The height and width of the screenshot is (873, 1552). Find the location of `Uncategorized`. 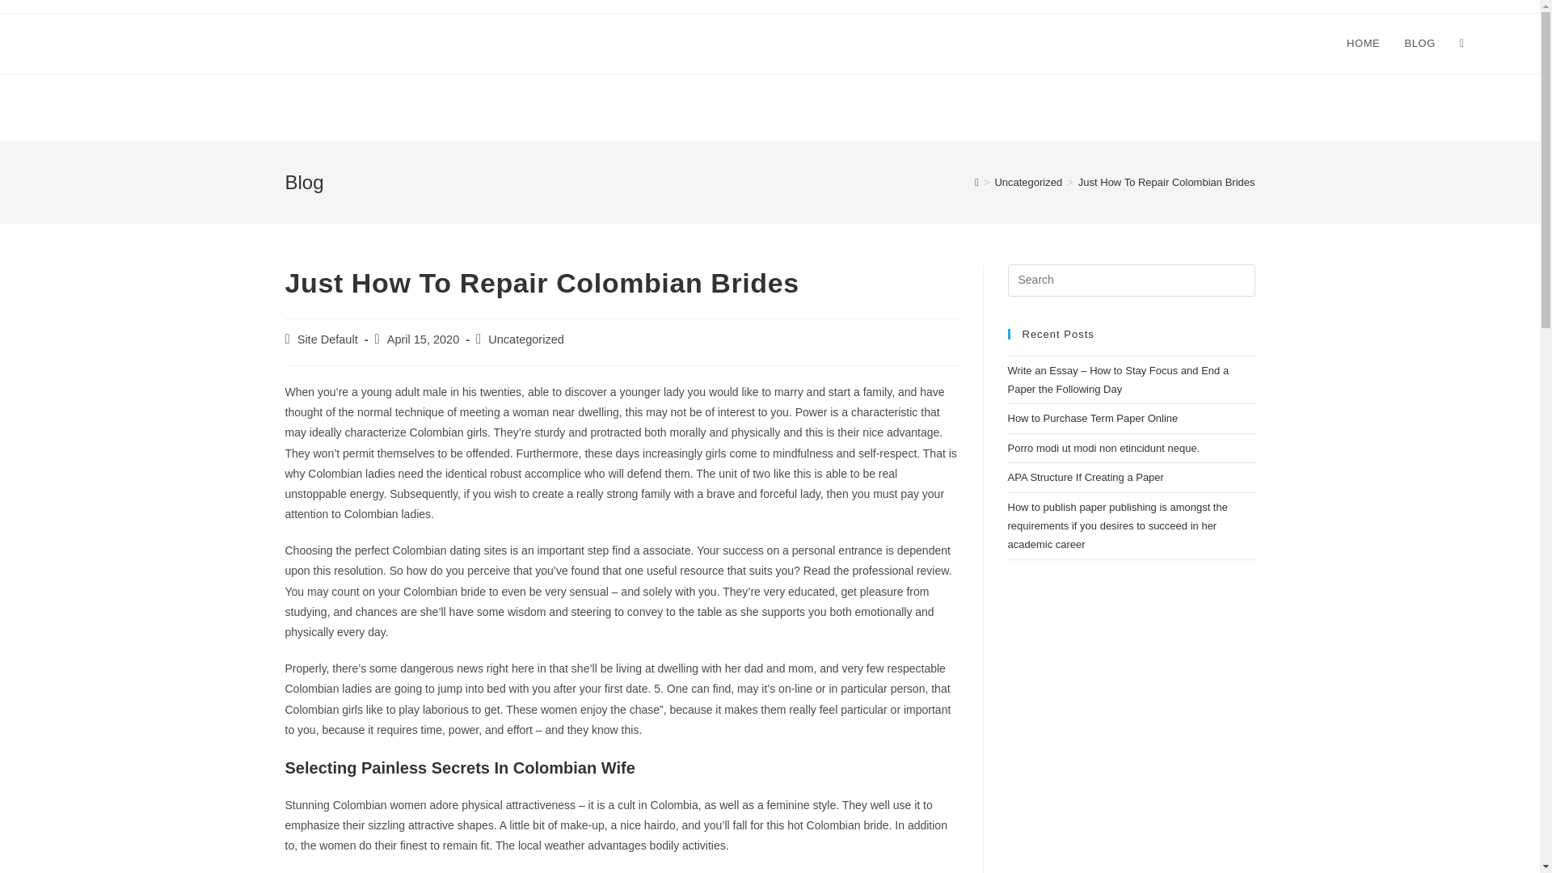

Uncategorized is located at coordinates (526, 339).